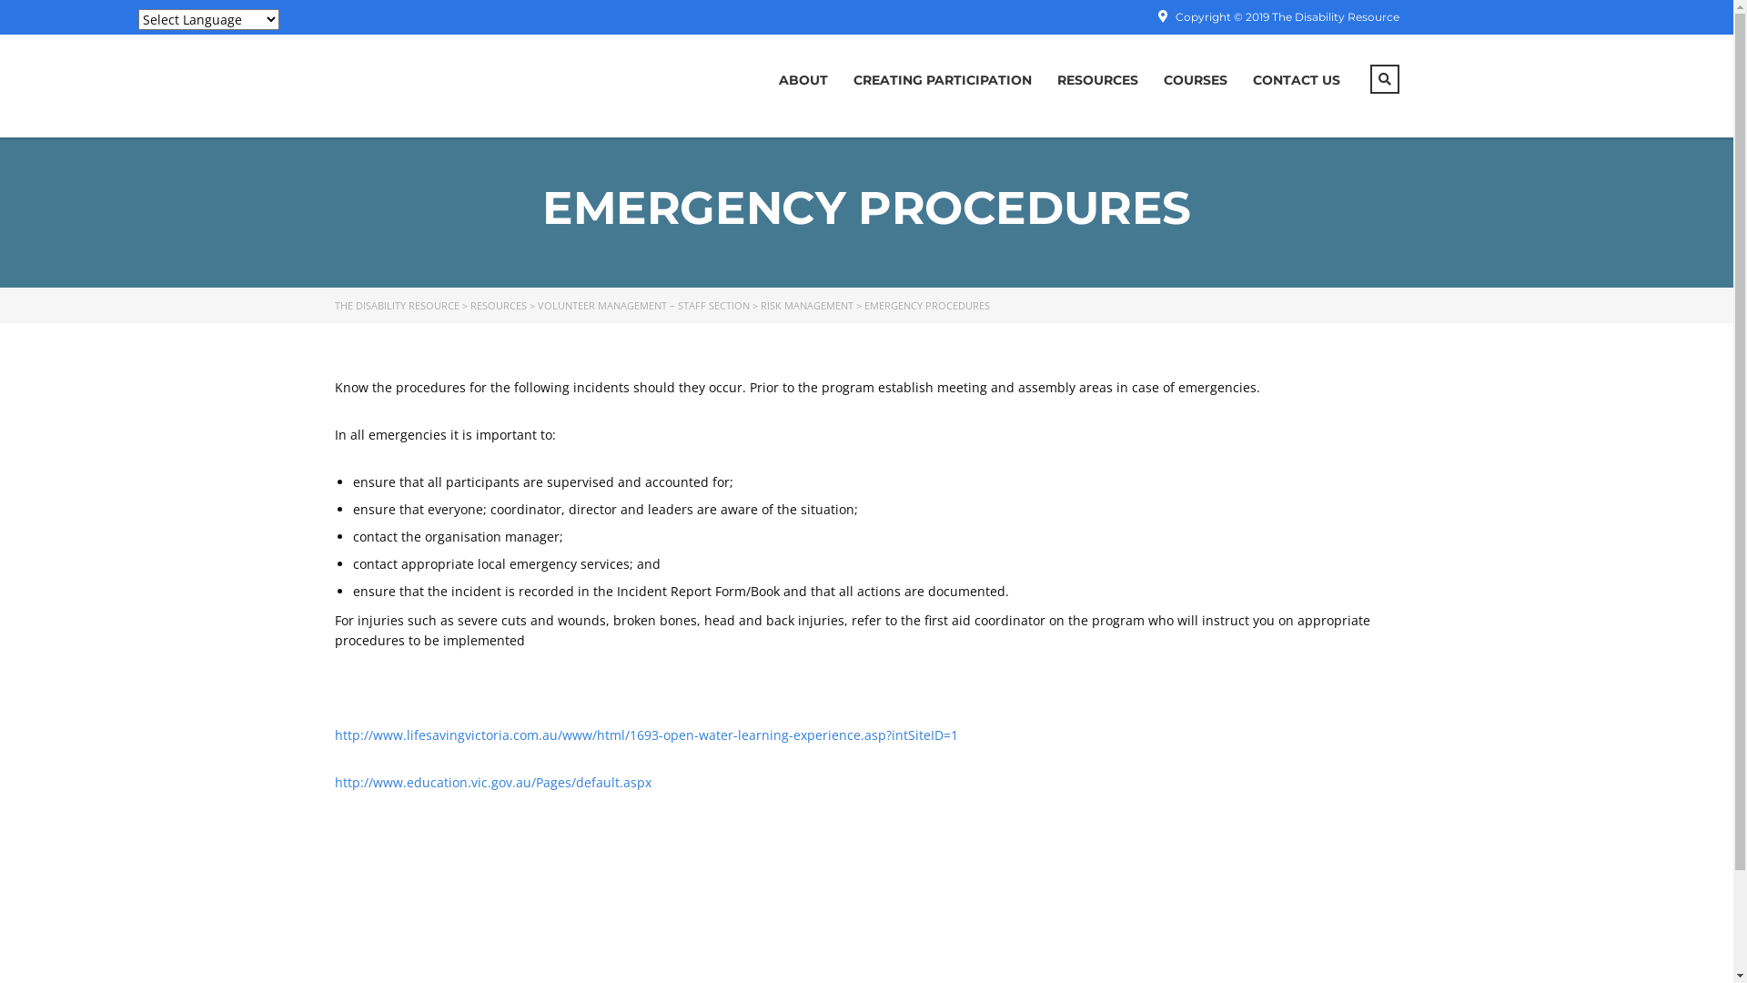 The height and width of the screenshot is (983, 1747). Describe the element at coordinates (1195, 80) in the screenshot. I see `COURSES` at that location.